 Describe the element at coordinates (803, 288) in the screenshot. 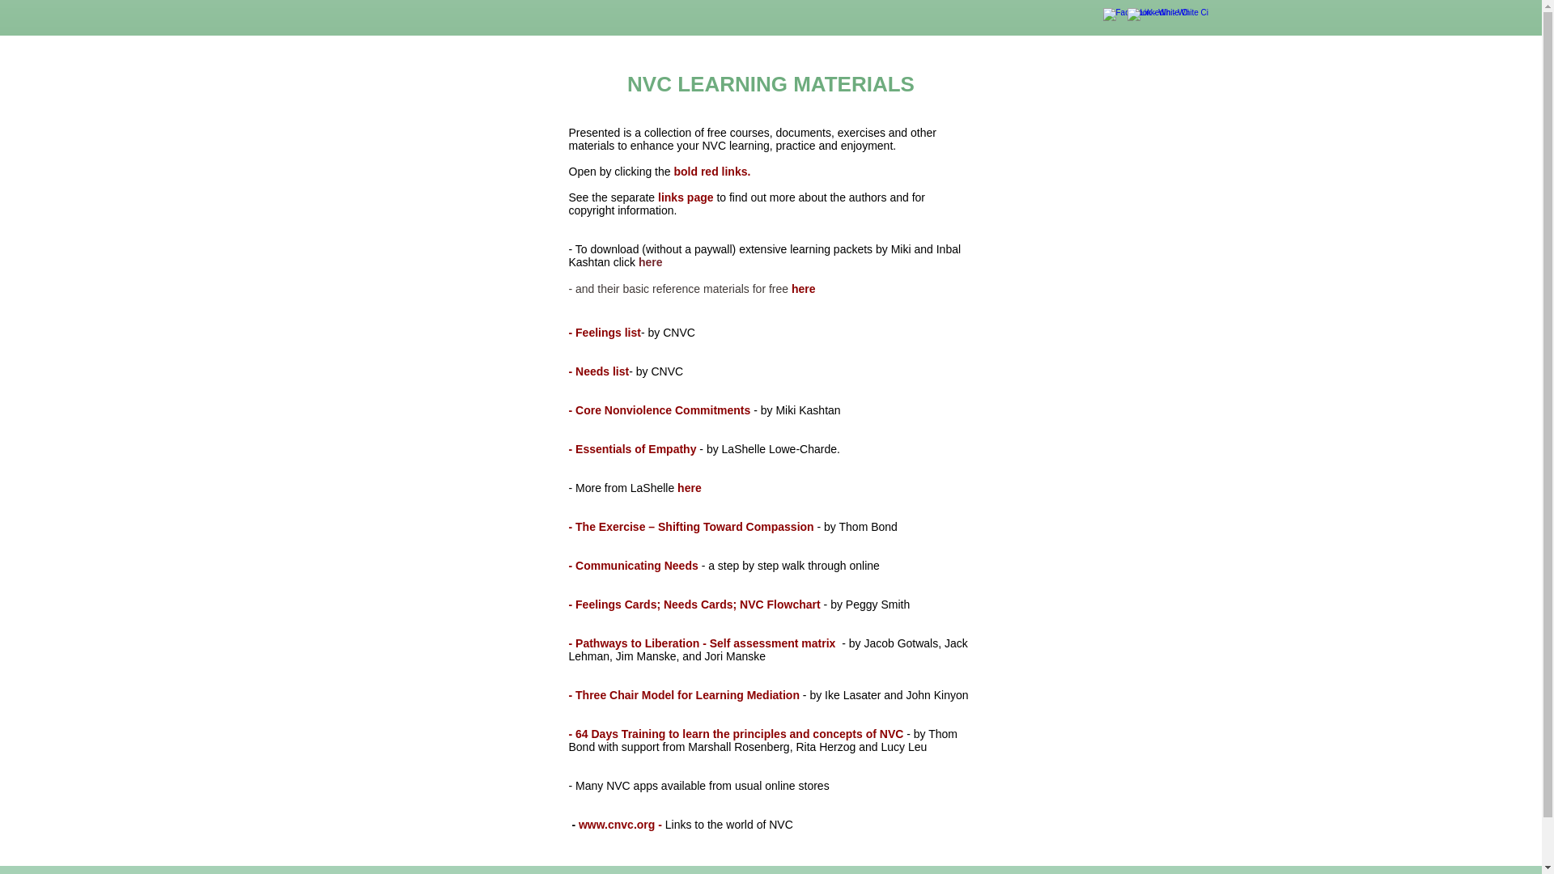

I see `here` at that location.